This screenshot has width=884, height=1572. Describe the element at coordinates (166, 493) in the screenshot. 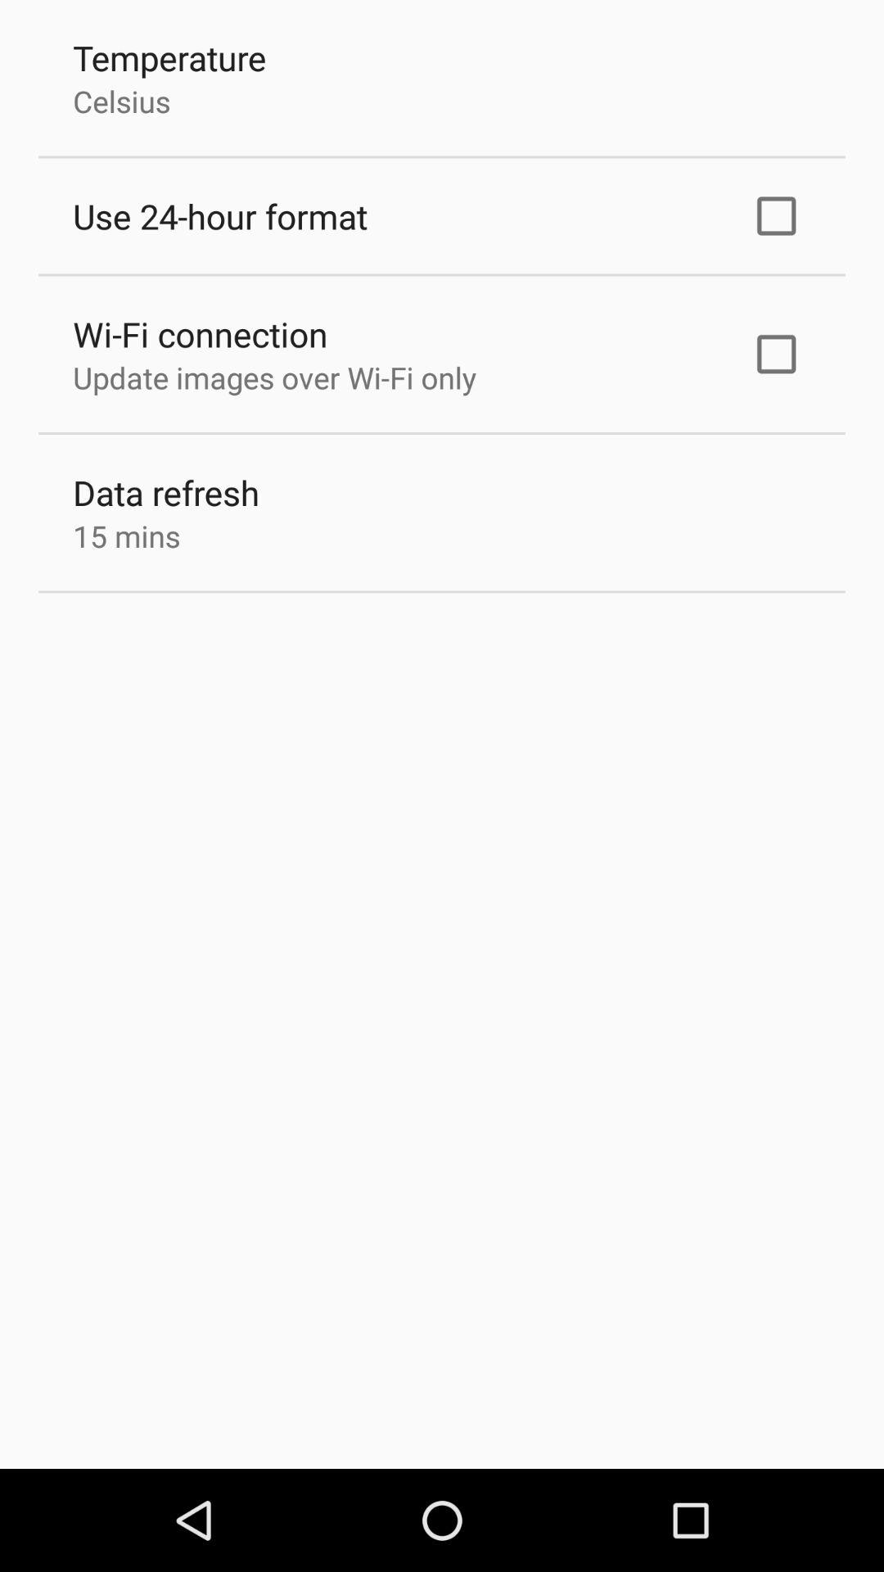

I see `launch the item above the 15 mins item` at that location.